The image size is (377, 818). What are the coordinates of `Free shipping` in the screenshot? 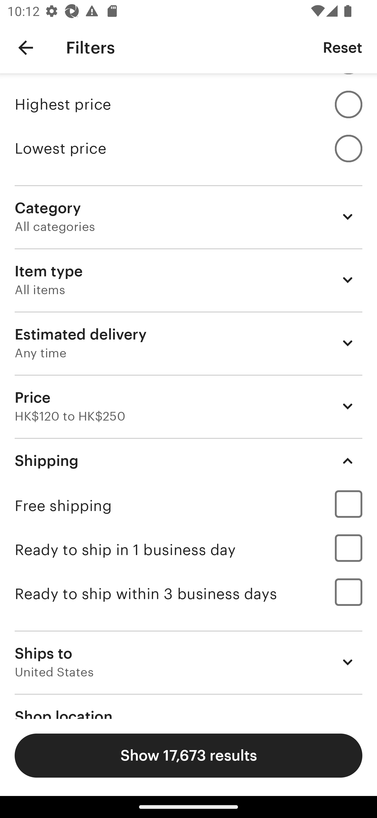 It's located at (188, 505).